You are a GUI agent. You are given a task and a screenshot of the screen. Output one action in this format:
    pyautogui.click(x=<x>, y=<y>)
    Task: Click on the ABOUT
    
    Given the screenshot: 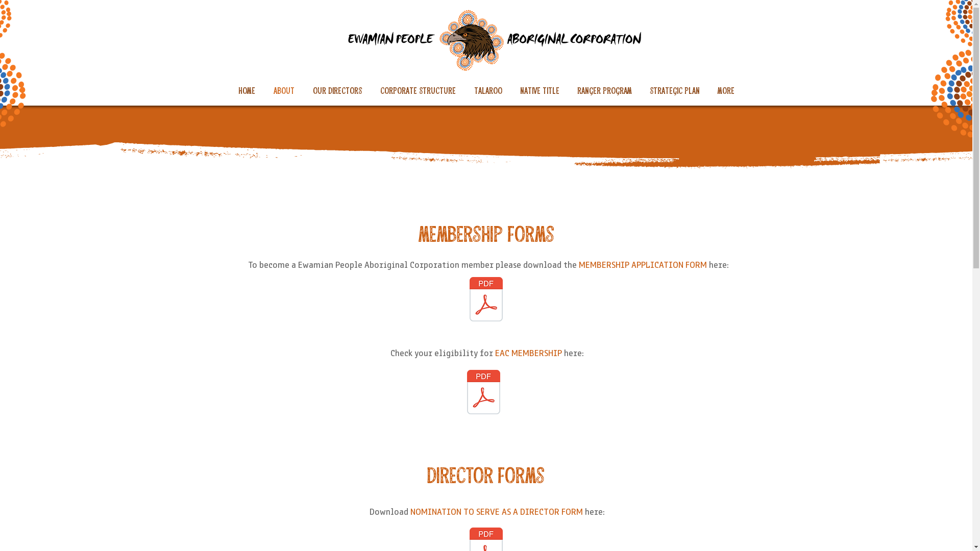 What is the action you would take?
    pyautogui.click(x=284, y=90)
    